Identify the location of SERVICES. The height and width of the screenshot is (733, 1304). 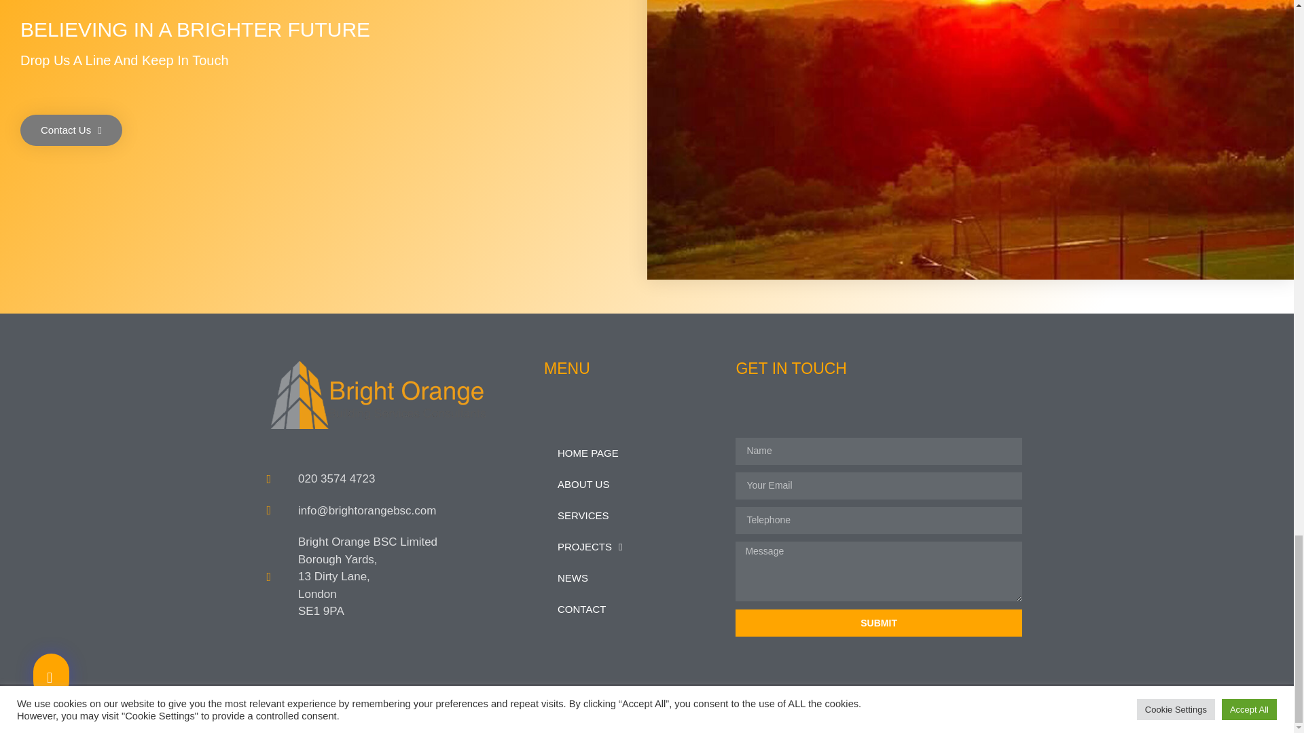
(633, 516).